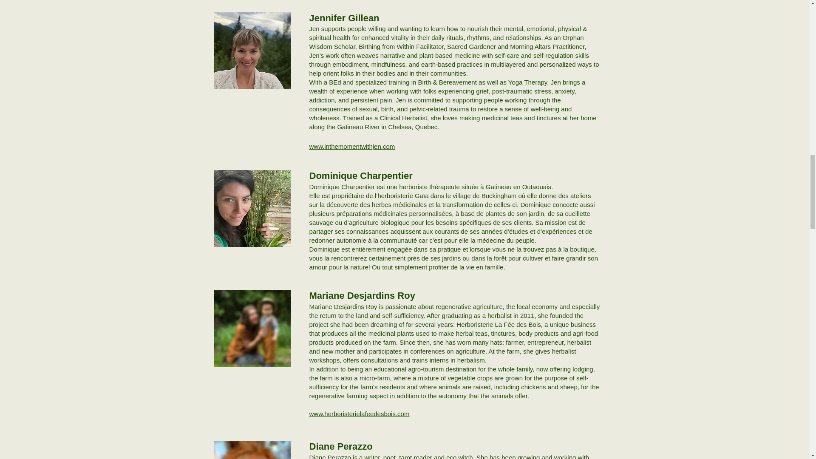 The width and height of the screenshot is (816, 459). Describe the element at coordinates (252, 450) in the screenshot. I see `Abrah-portrait-2.jpeg` at that location.